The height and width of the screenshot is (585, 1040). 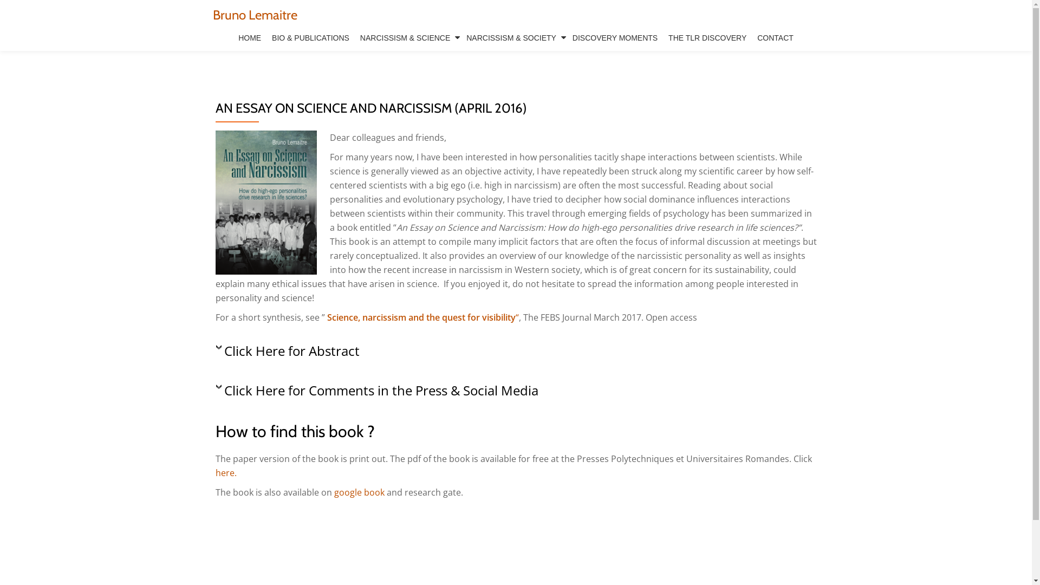 I want to click on DISCOVERY MOMENTS, so click(x=615, y=38).